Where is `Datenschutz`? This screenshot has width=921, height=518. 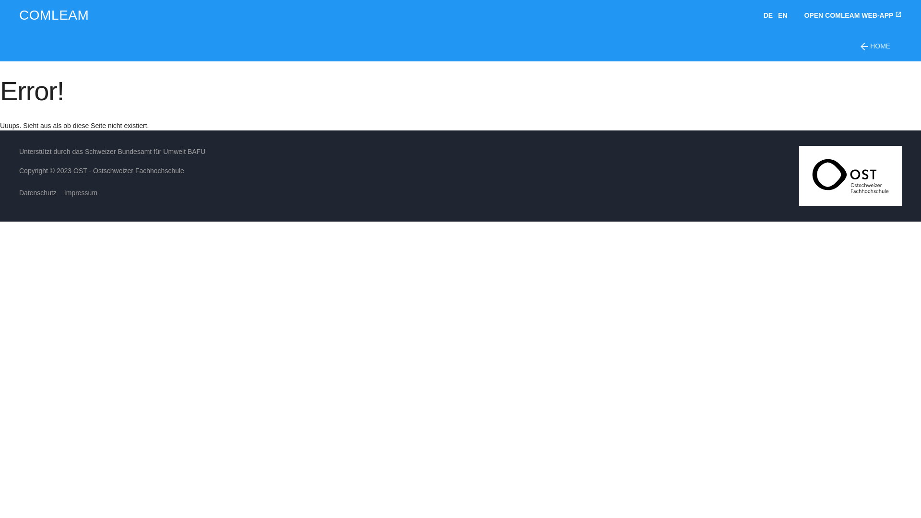 Datenschutz is located at coordinates (38, 193).